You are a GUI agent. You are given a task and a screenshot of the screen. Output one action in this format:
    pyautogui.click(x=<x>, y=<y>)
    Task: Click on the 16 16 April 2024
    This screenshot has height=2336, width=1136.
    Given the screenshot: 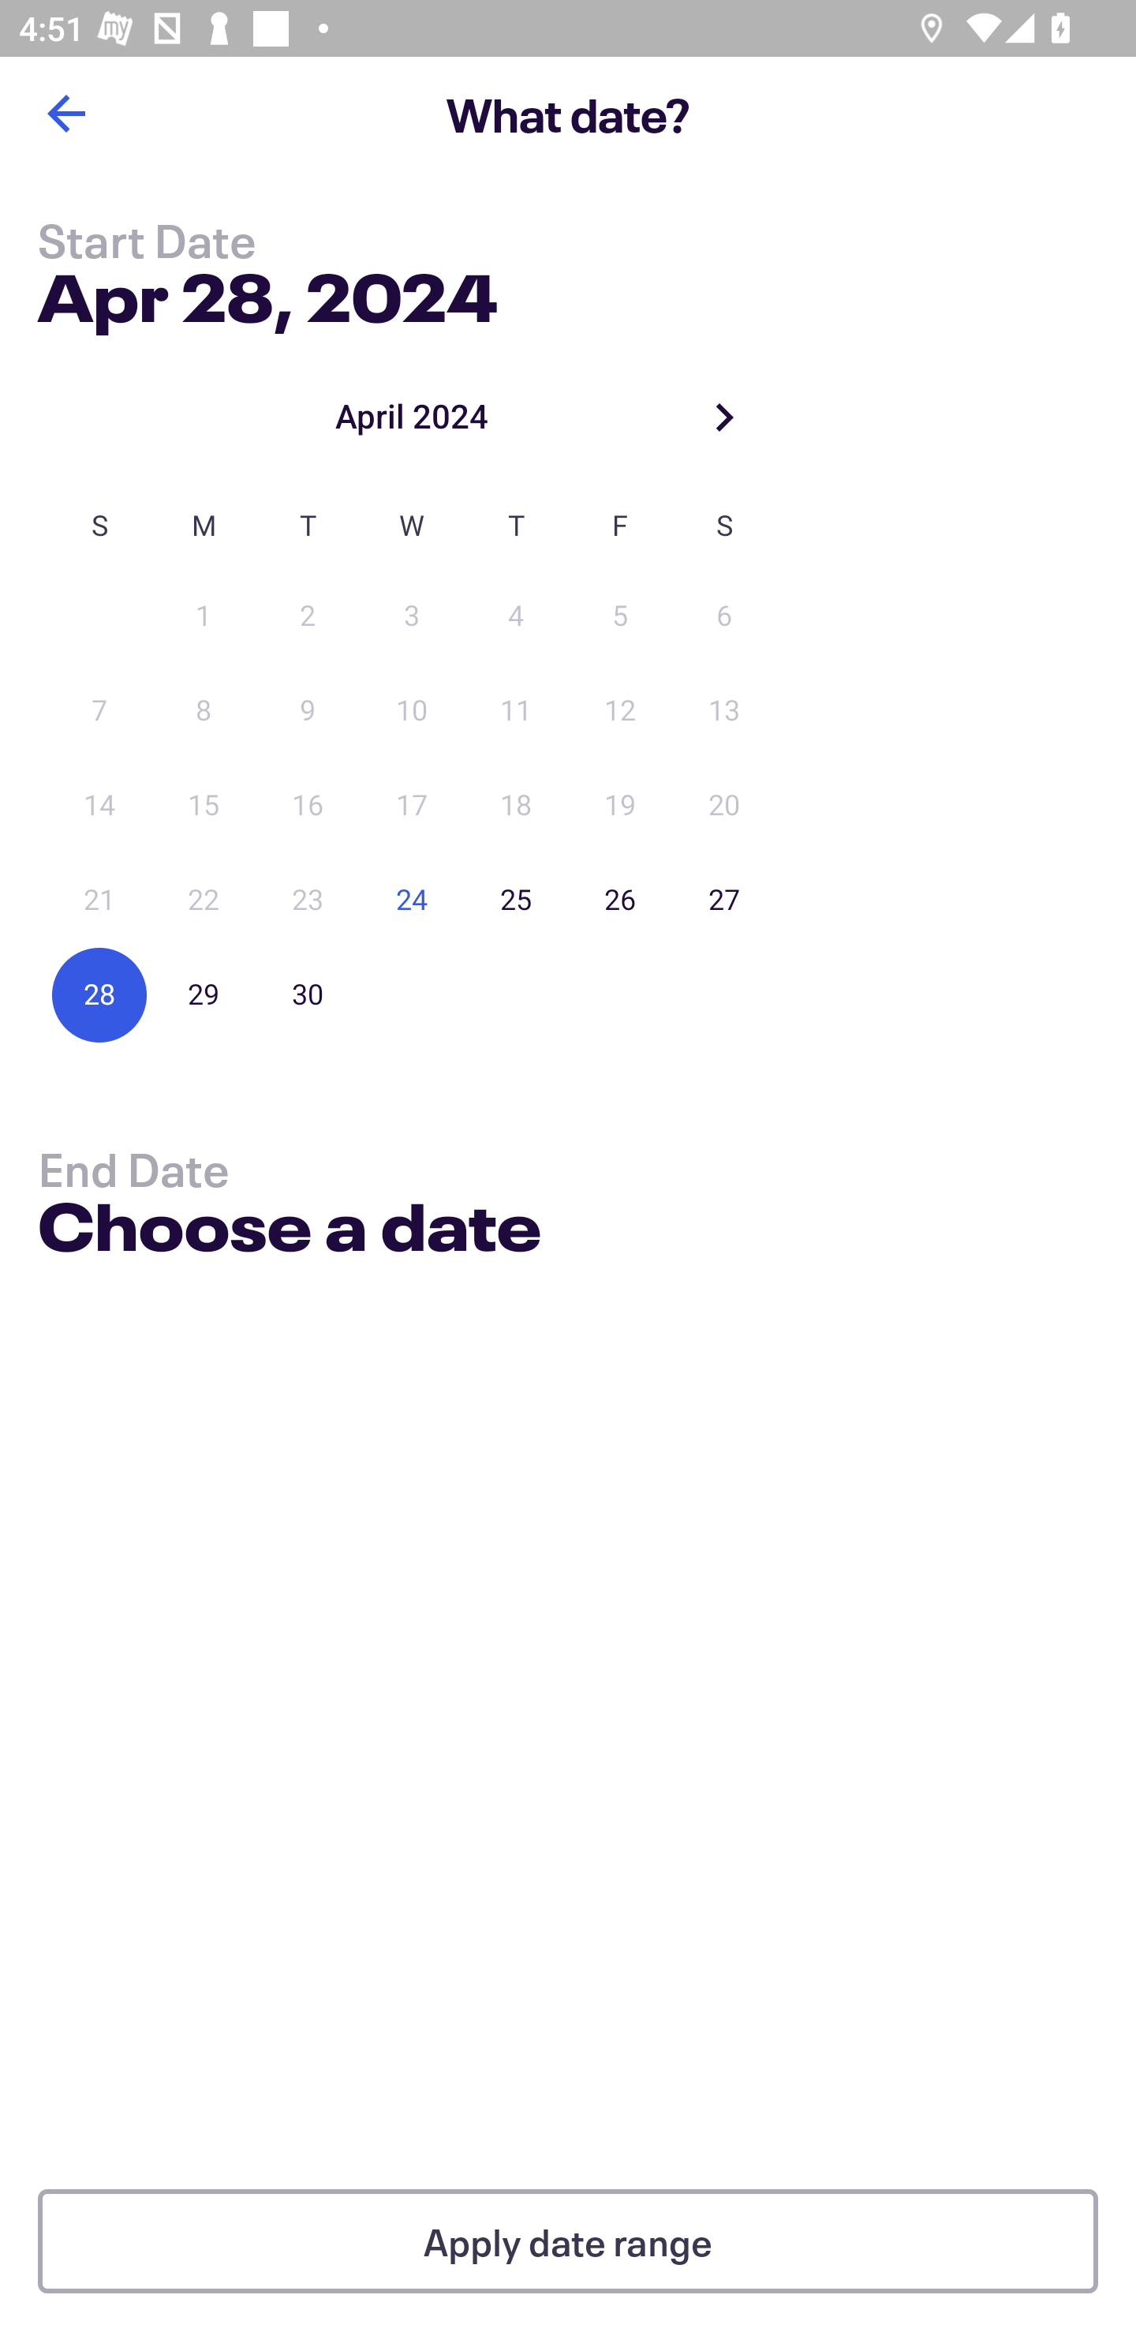 What is the action you would take?
    pyautogui.click(x=308, y=806)
    